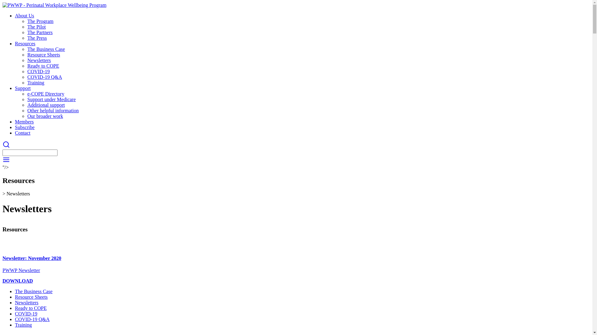 This screenshot has height=335, width=597. What do you see at coordinates (25, 127) in the screenshot?
I see `Subscribe` at bounding box center [25, 127].